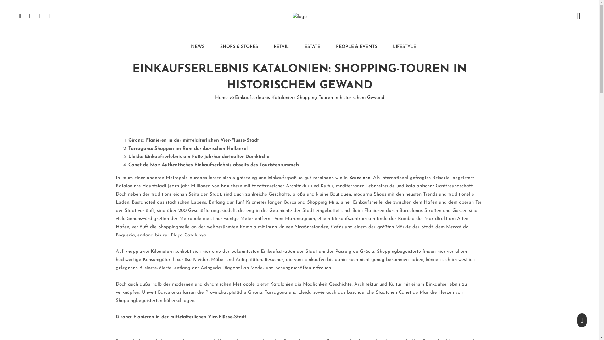  Describe the element at coordinates (360, 178) in the screenshot. I see `Barcelona` at that location.